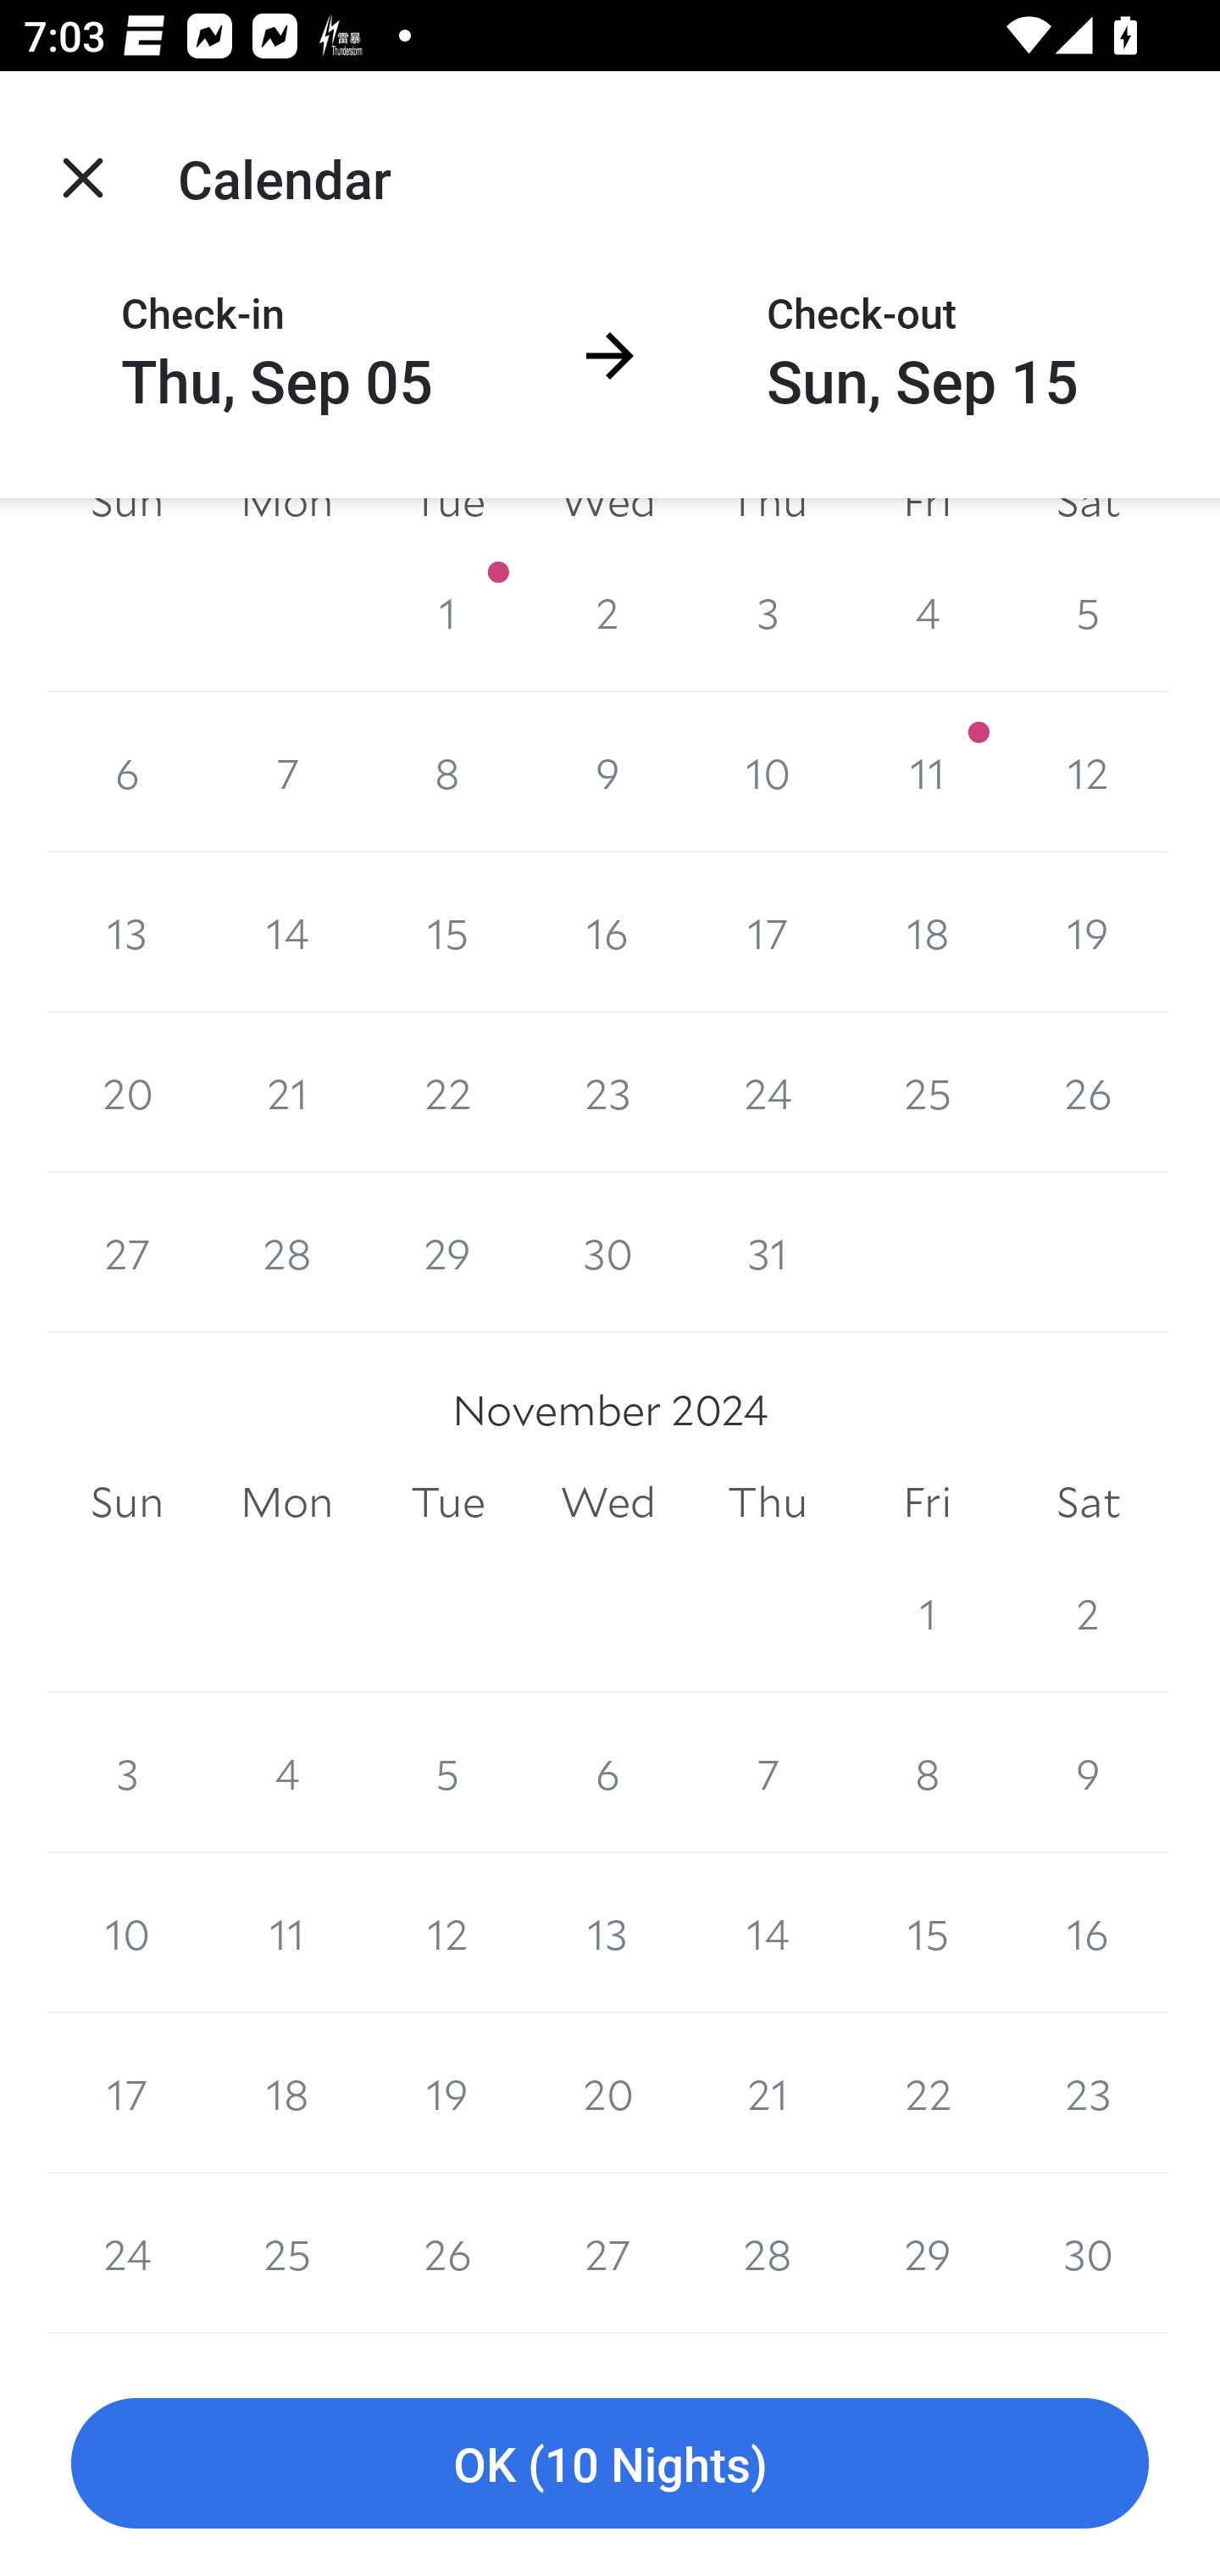  What do you see at coordinates (286, 1252) in the screenshot?
I see `28 28 October 2024` at bounding box center [286, 1252].